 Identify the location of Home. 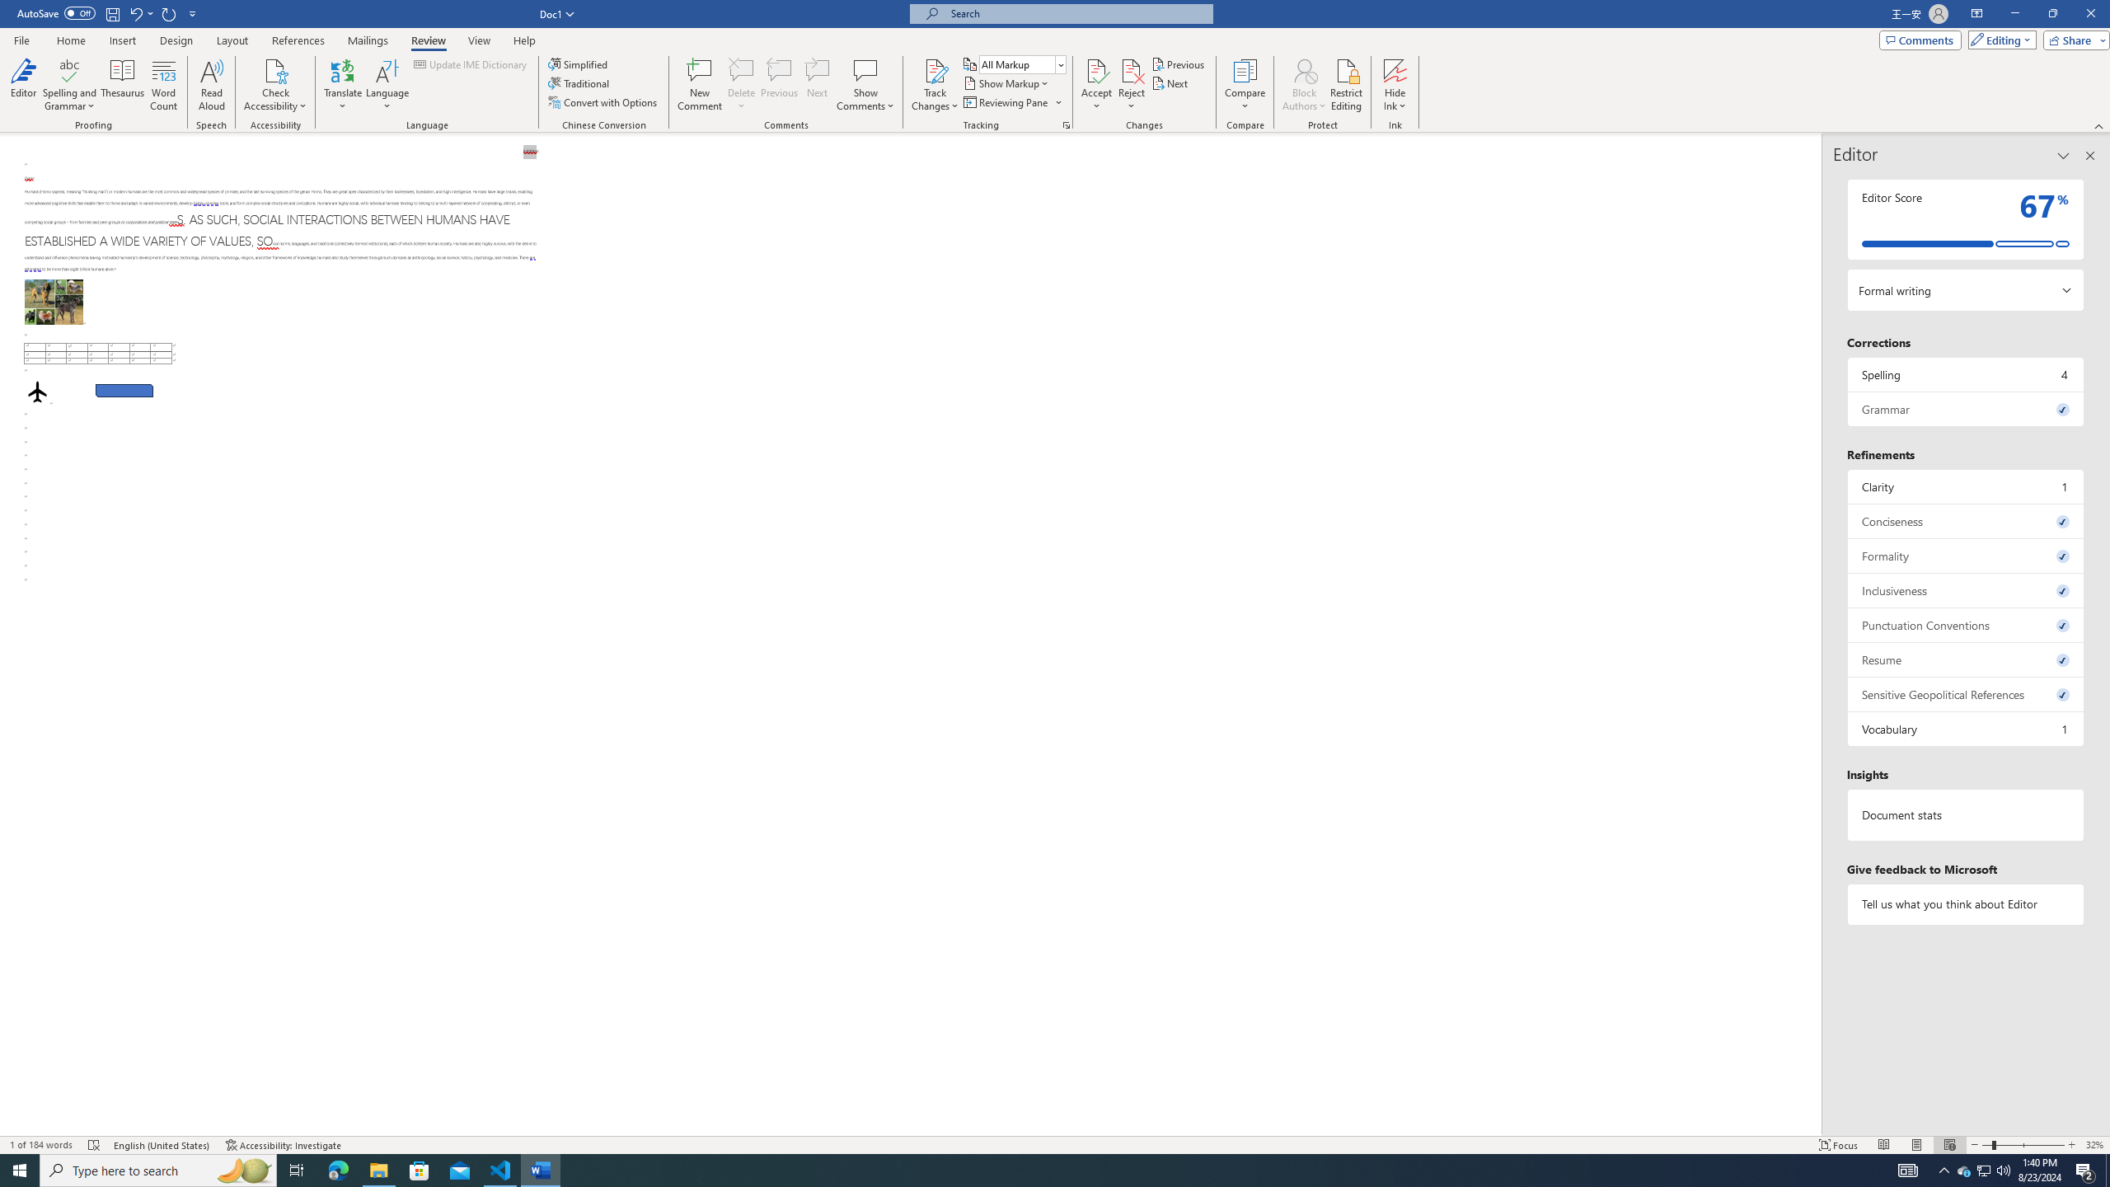
(70, 40).